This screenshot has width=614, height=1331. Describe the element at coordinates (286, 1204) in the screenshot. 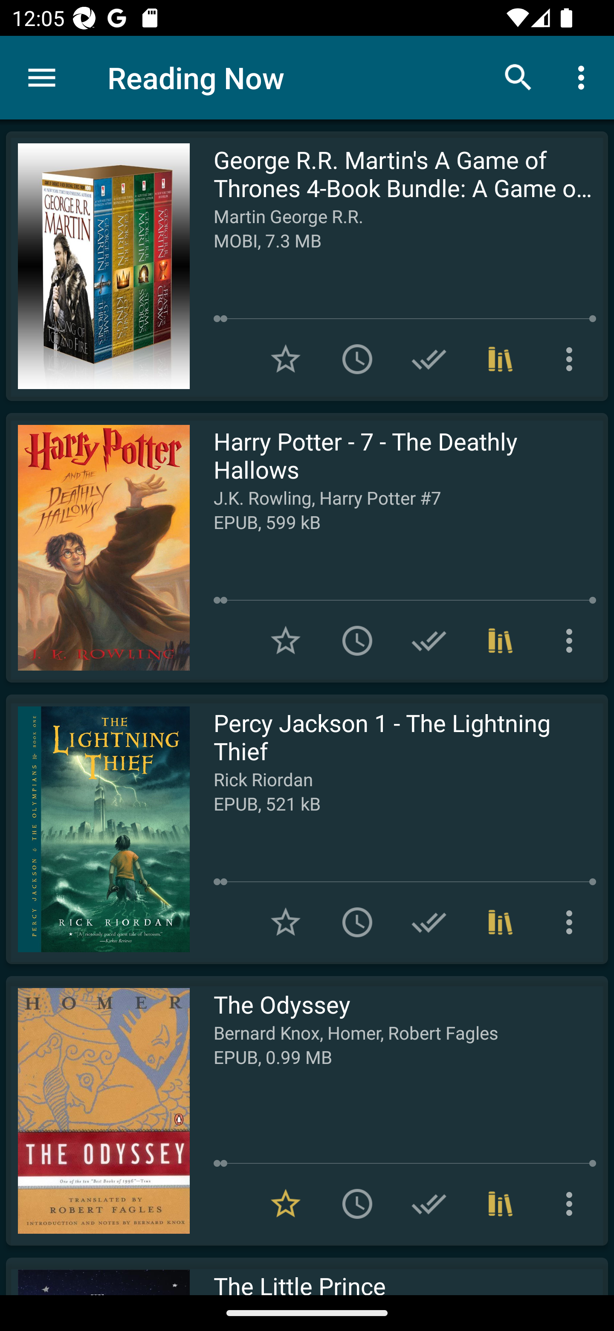

I see `Remove from Favorites` at that location.